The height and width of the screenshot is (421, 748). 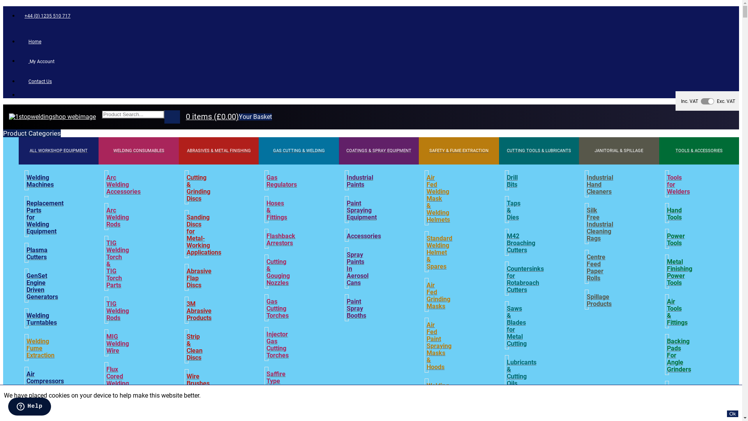 I want to click on GAS CUTTING & WELDING, so click(x=298, y=151).